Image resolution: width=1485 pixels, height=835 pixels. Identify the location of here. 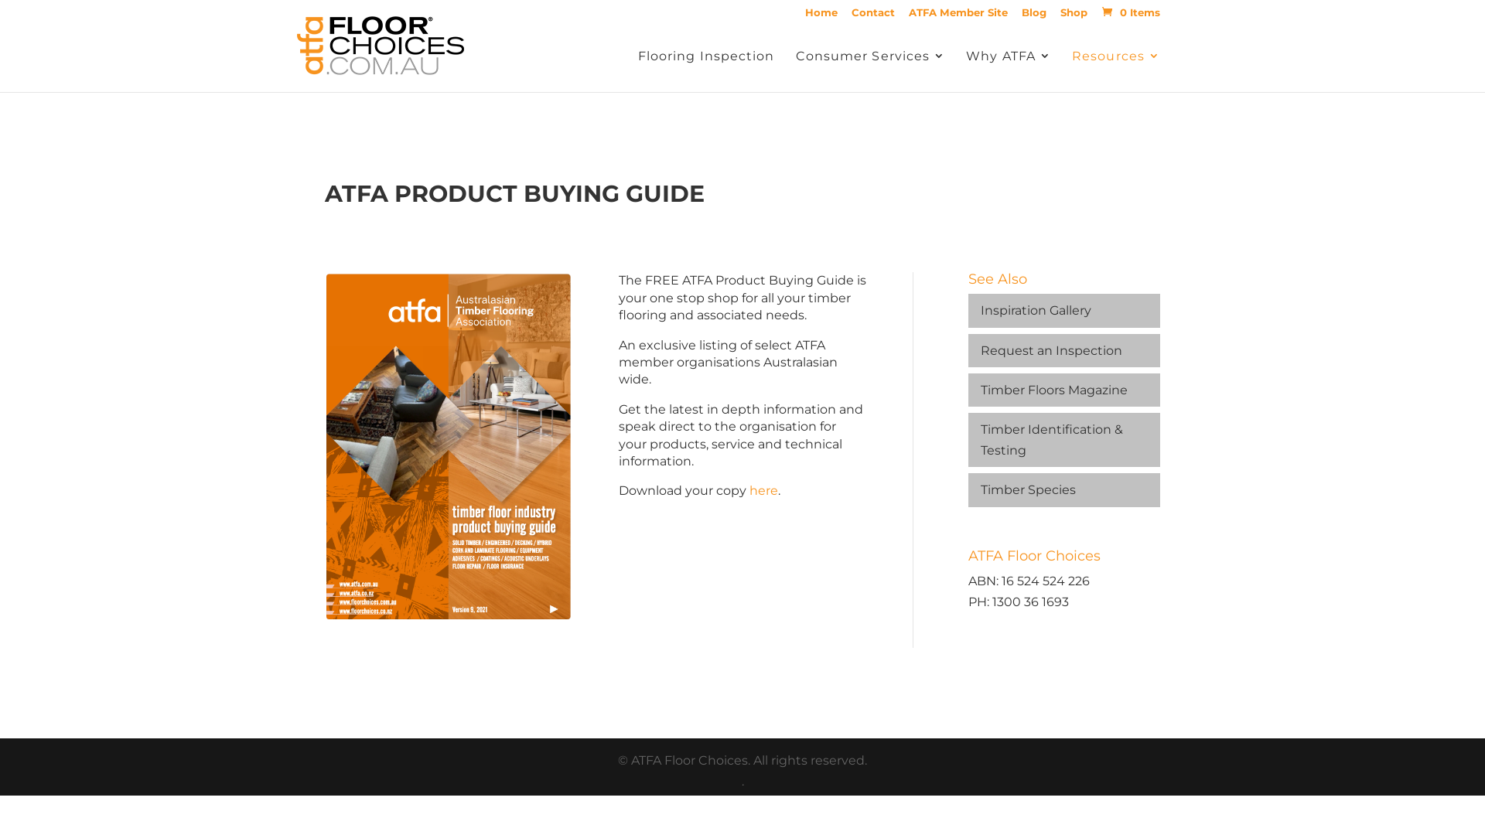
(763, 490).